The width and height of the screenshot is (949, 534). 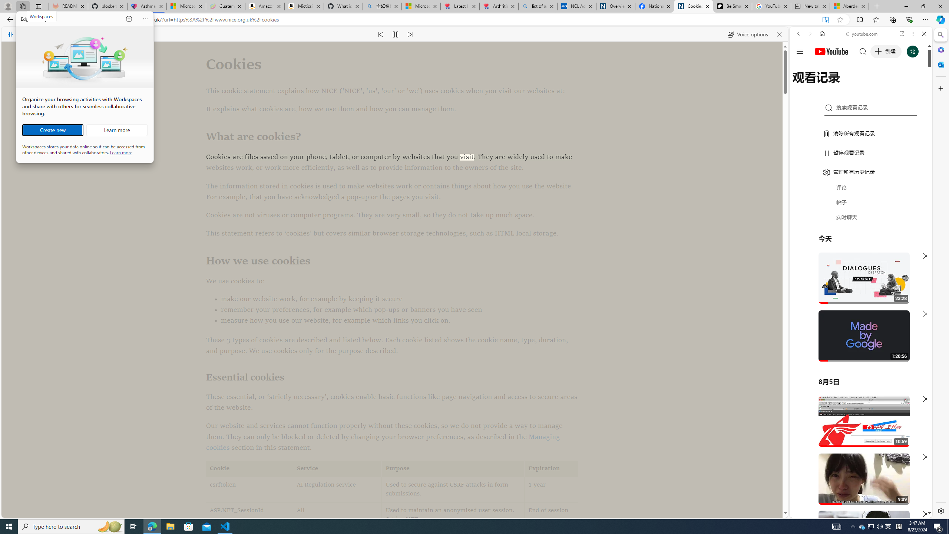 I want to click on Task View, so click(x=133, y=527).